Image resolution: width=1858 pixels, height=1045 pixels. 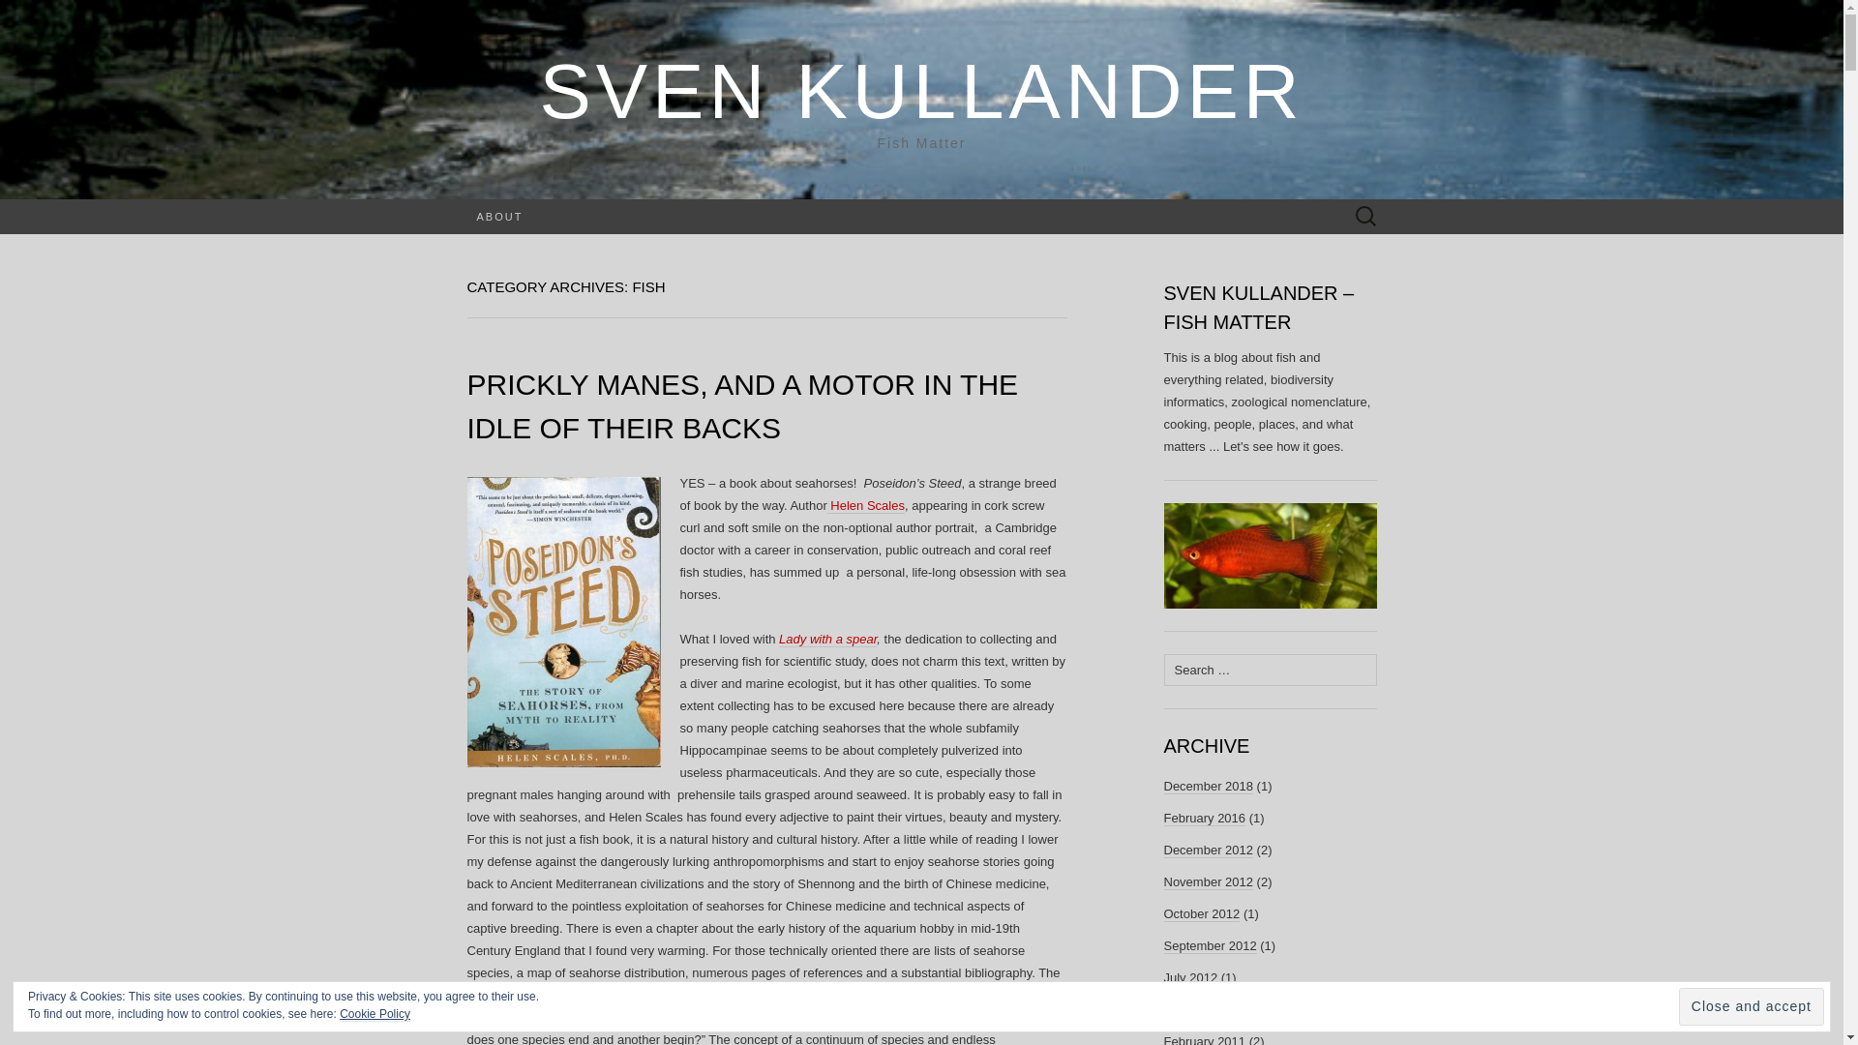 What do you see at coordinates (562, 621) in the screenshot?
I see `poseidon steed` at bounding box center [562, 621].